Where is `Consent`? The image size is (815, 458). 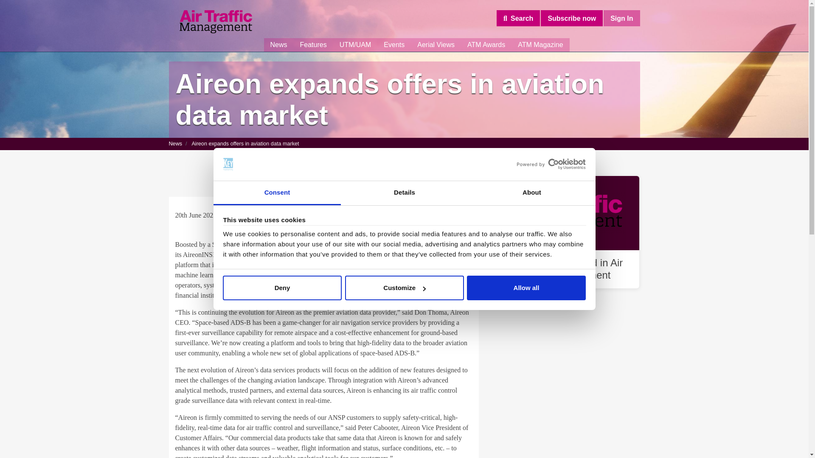 Consent is located at coordinates (277, 193).